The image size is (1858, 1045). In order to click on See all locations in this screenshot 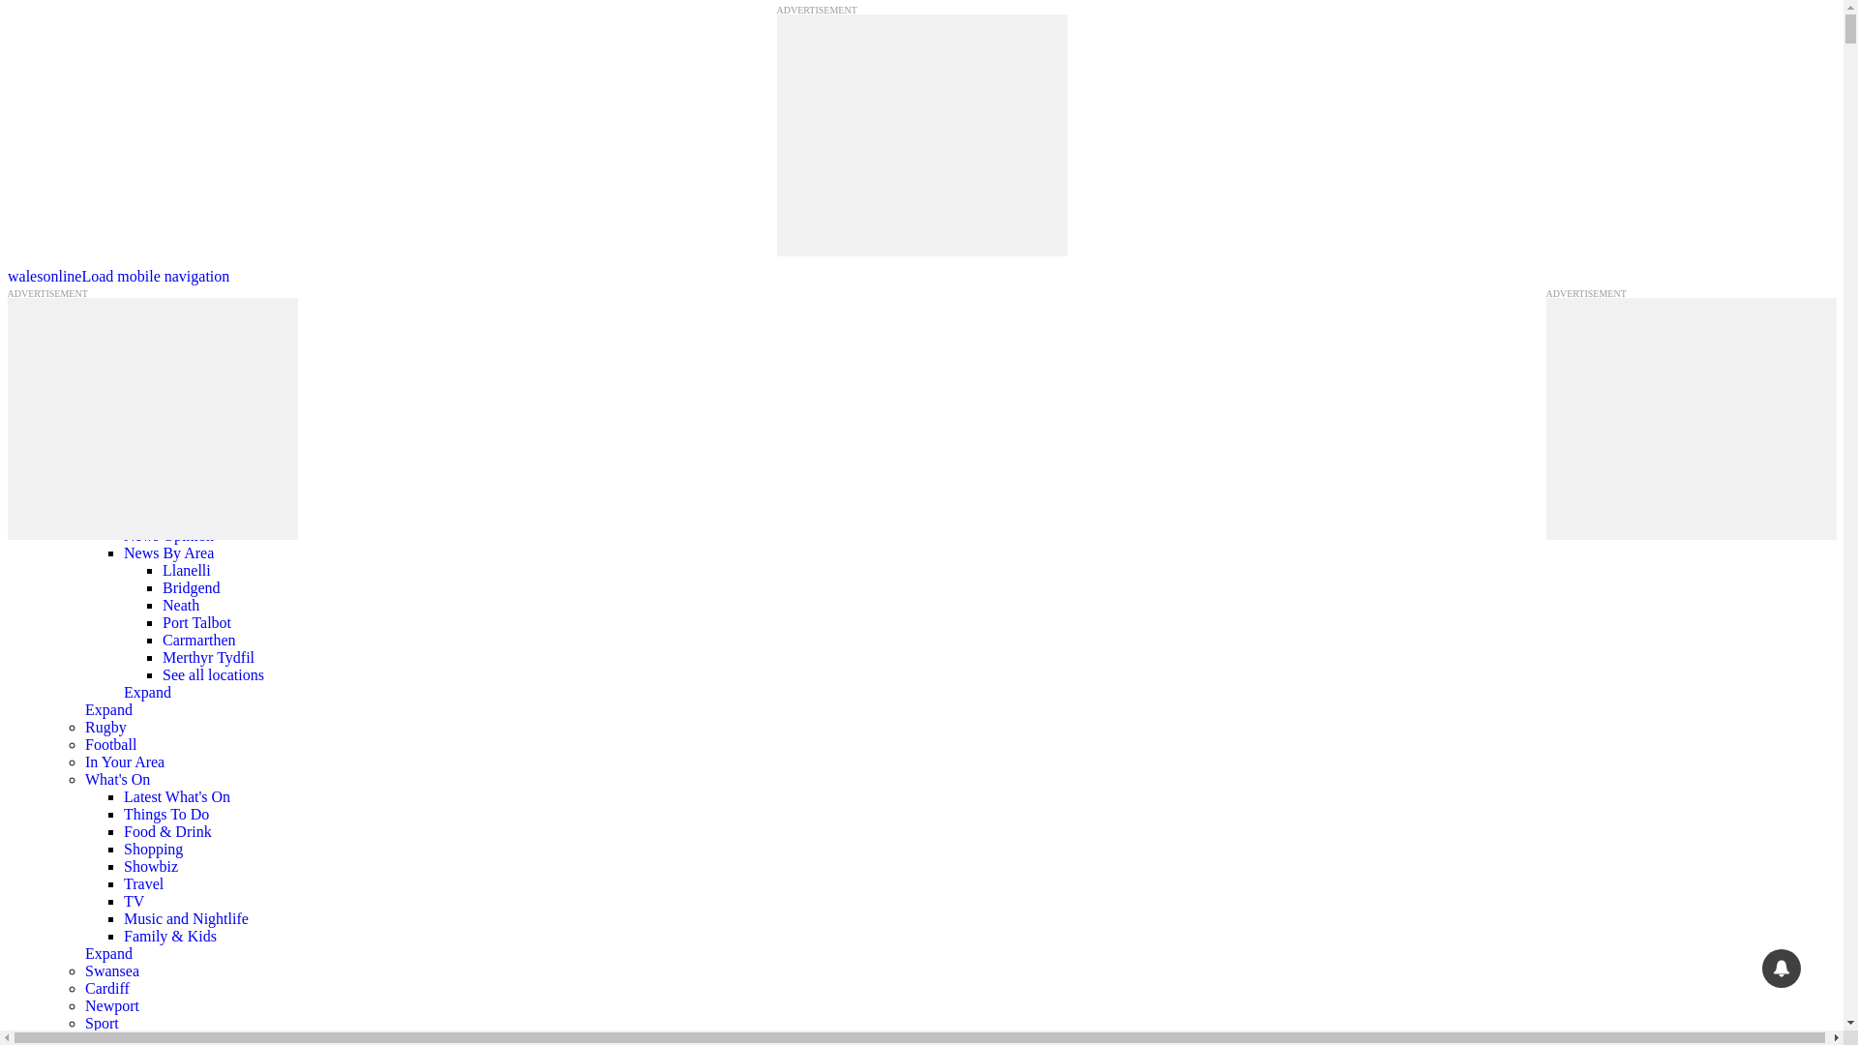, I will do `click(213, 675)`.